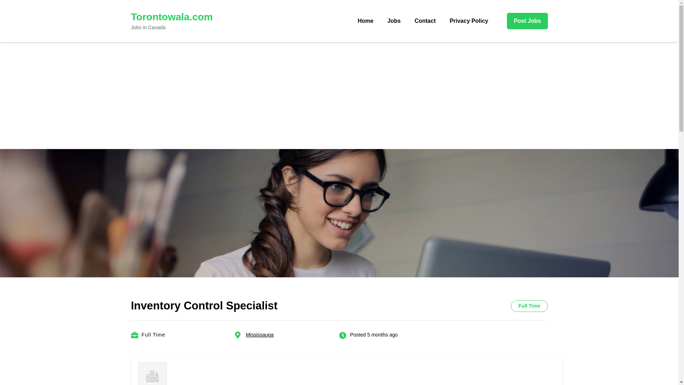 This screenshot has width=684, height=385. What do you see at coordinates (468, 21) in the screenshot?
I see `Privacy Policy` at bounding box center [468, 21].